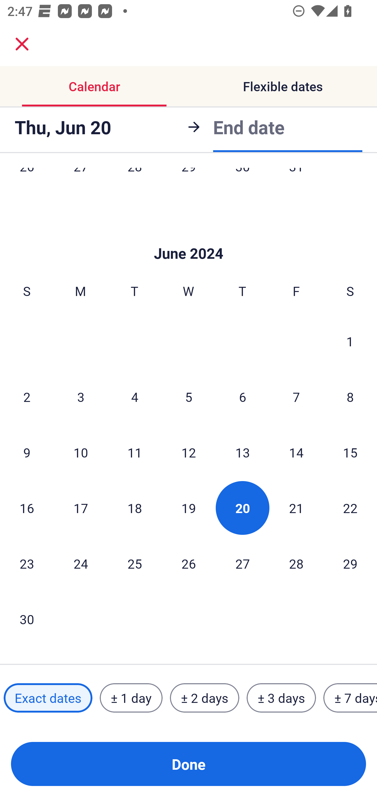 The width and height of the screenshot is (377, 797). I want to click on 23 Sunday, June 23, 2024, so click(27, 563).